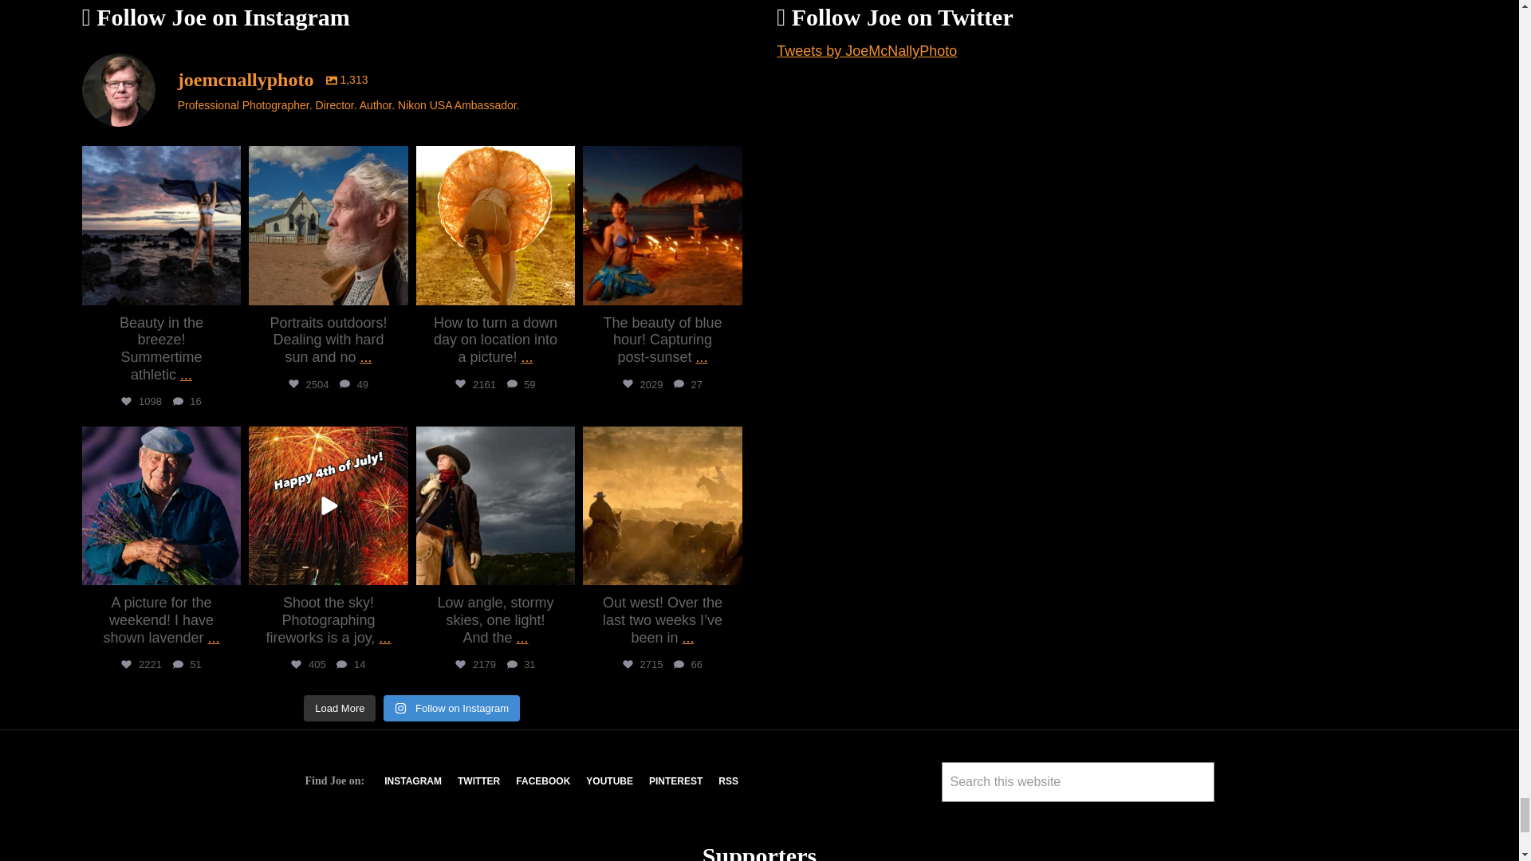 The height and width of the screenshot is (861, 1531). What do you see at coordinates (960, 816) in the screenshot?
I see `Search` at bounding box center [960, 816].